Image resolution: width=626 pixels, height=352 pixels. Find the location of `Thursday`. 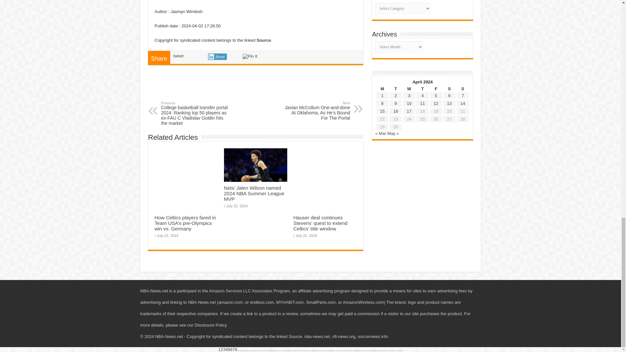

Thursday is located at coordinates (423, 89).